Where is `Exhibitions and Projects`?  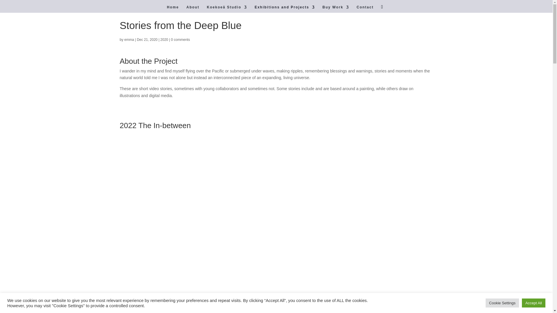 Exhibitions and Projects is located at coordinates (285, 9).